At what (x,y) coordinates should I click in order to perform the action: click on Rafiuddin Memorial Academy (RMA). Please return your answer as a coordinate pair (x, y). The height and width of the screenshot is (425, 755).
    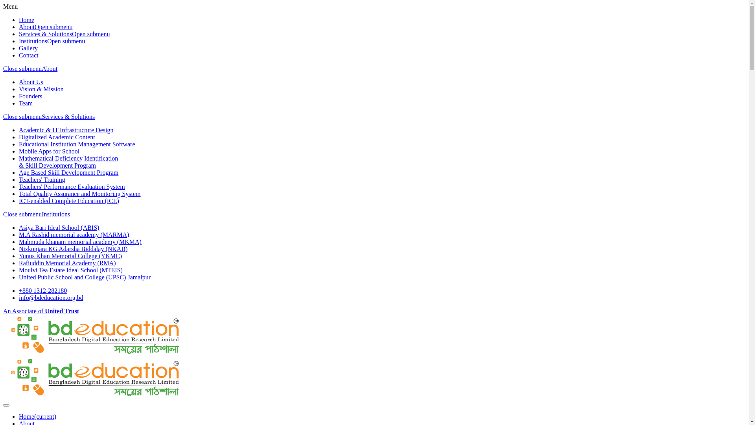
    Looking at the image, I should click on (68, 263).